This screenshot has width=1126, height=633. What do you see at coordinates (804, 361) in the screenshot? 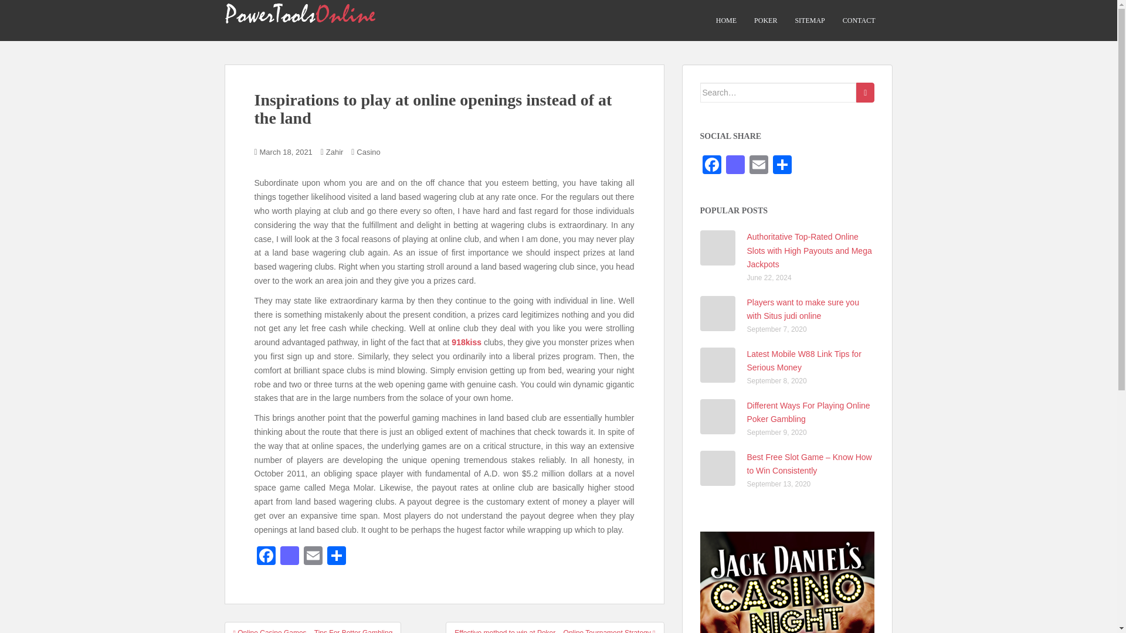
I see `Latest Mobile W88 Link Tips for Serious Money` at bounding box center [804, 361].